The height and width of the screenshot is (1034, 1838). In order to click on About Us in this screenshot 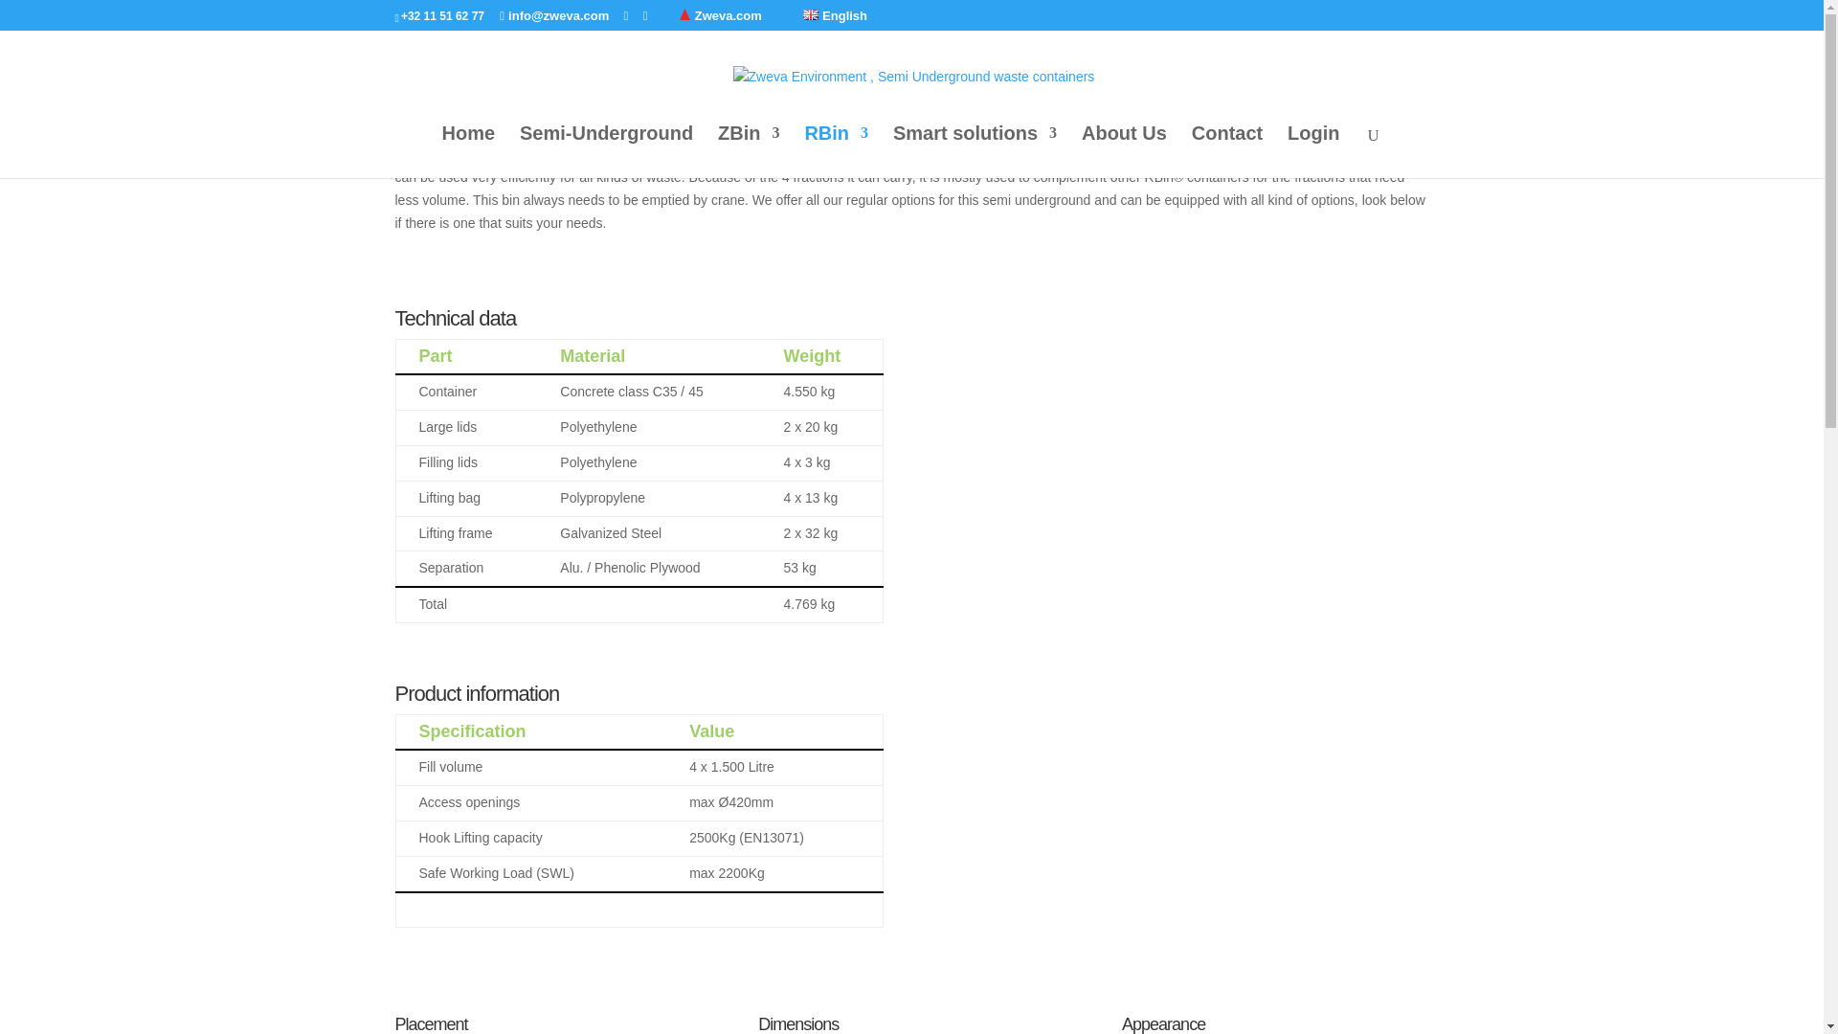, I will do `click(1124, 151)`.